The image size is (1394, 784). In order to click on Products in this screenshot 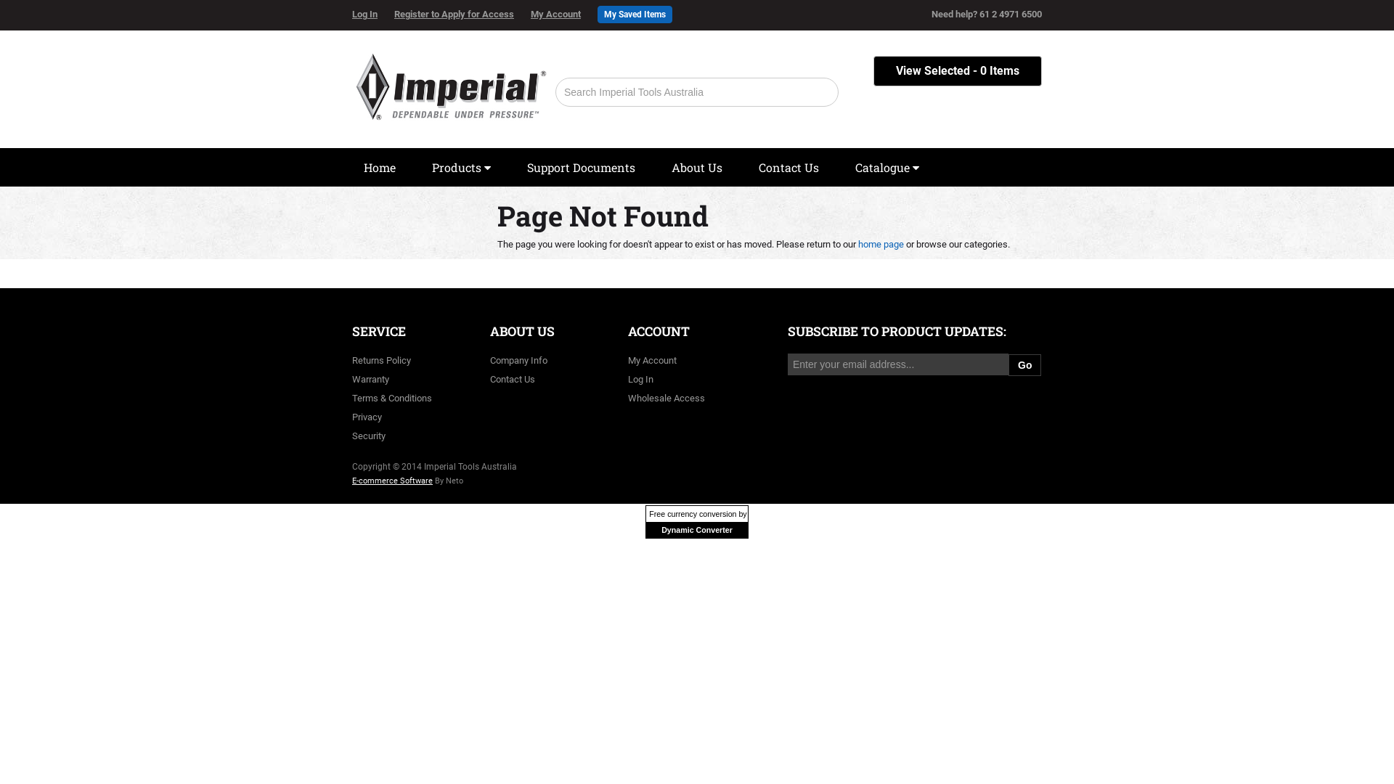, I will do `click(462, 168)`.